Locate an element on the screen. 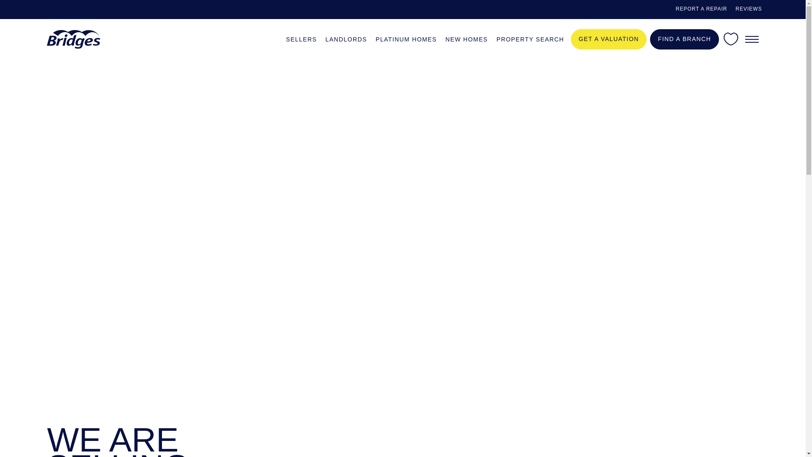  REVIEWS is located at coordinates (749, 9).